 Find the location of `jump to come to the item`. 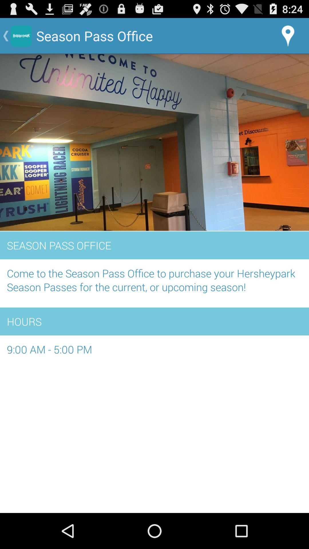

jump to come to the item is located at coordinates (154, 283).